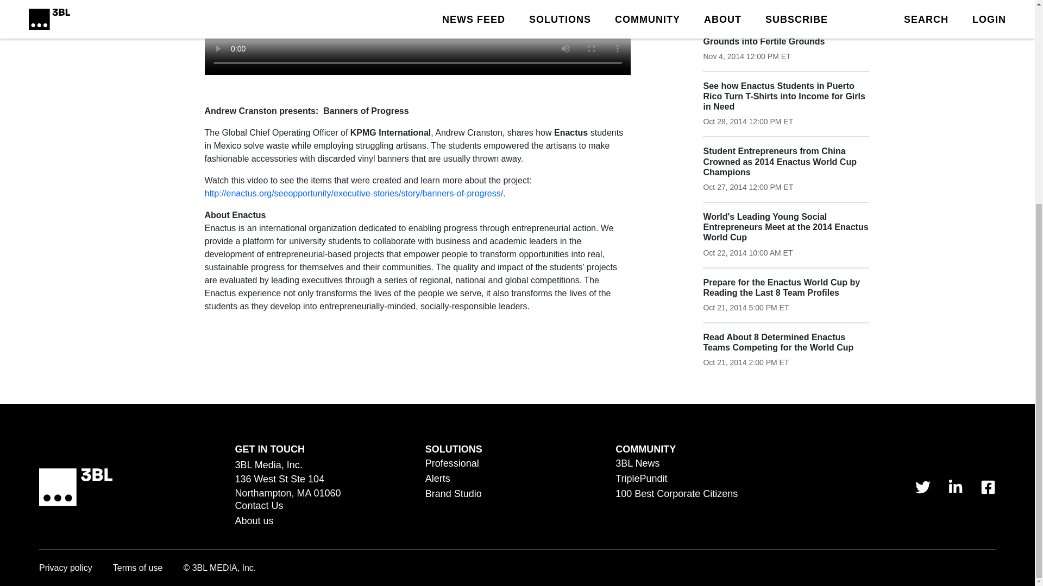 The width and height of the screenshot is (1043, 586). What do you see at coordinates (988, 487) in the screenshot?
I see `link to 3 B L Media's Facebook` at bounding box center [988, 487].